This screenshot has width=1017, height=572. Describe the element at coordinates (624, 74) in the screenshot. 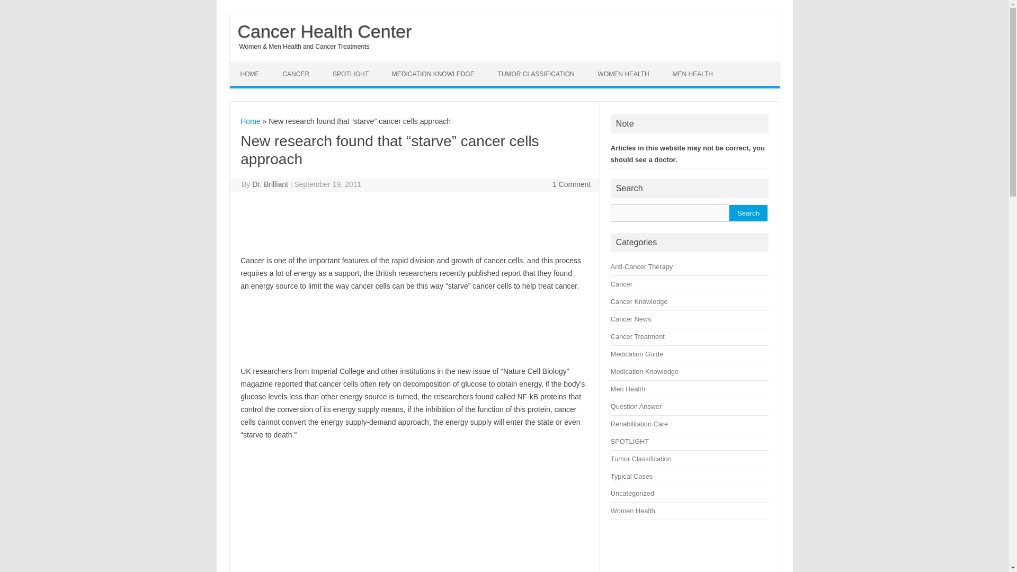

I see `WOMEN HEALTH` at that location.